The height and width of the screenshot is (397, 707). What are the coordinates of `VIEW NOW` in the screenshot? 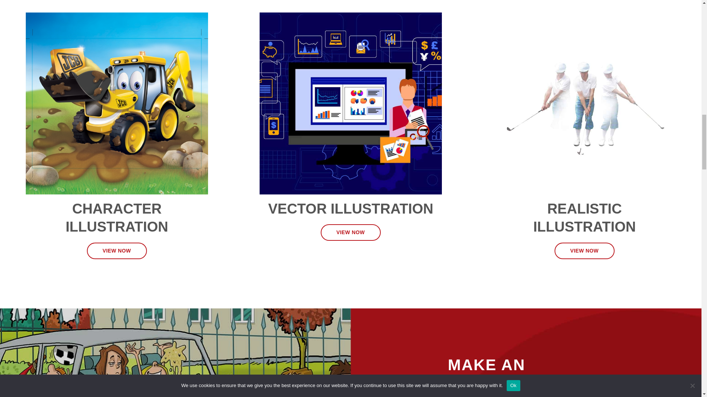 It's located at (117, 251).